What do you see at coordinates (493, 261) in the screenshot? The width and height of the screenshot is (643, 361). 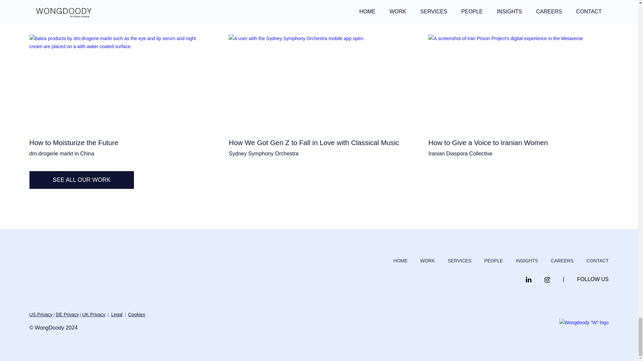 I see `PEOPLE` at bounding box center [493, 261].